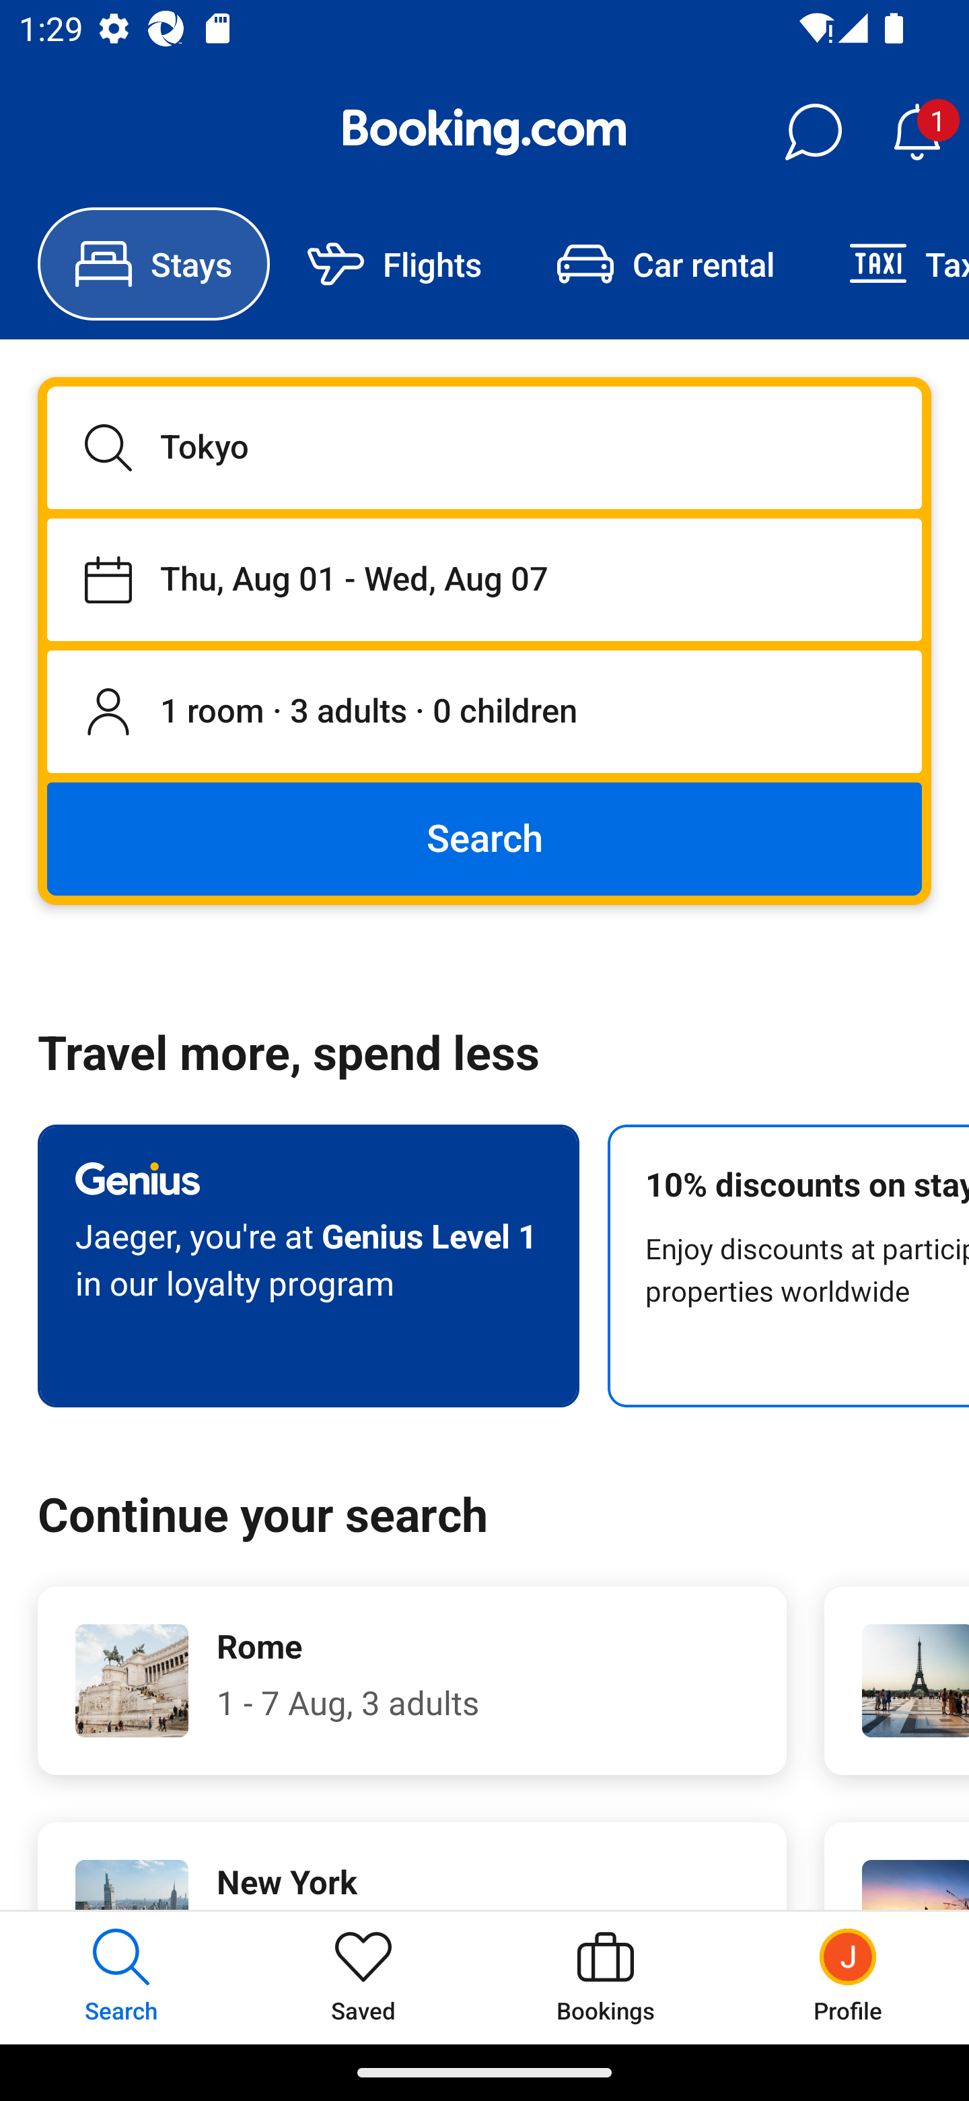 This screenshot has height=2101, width=969. I want to click on Taxi, so click(890, 264).